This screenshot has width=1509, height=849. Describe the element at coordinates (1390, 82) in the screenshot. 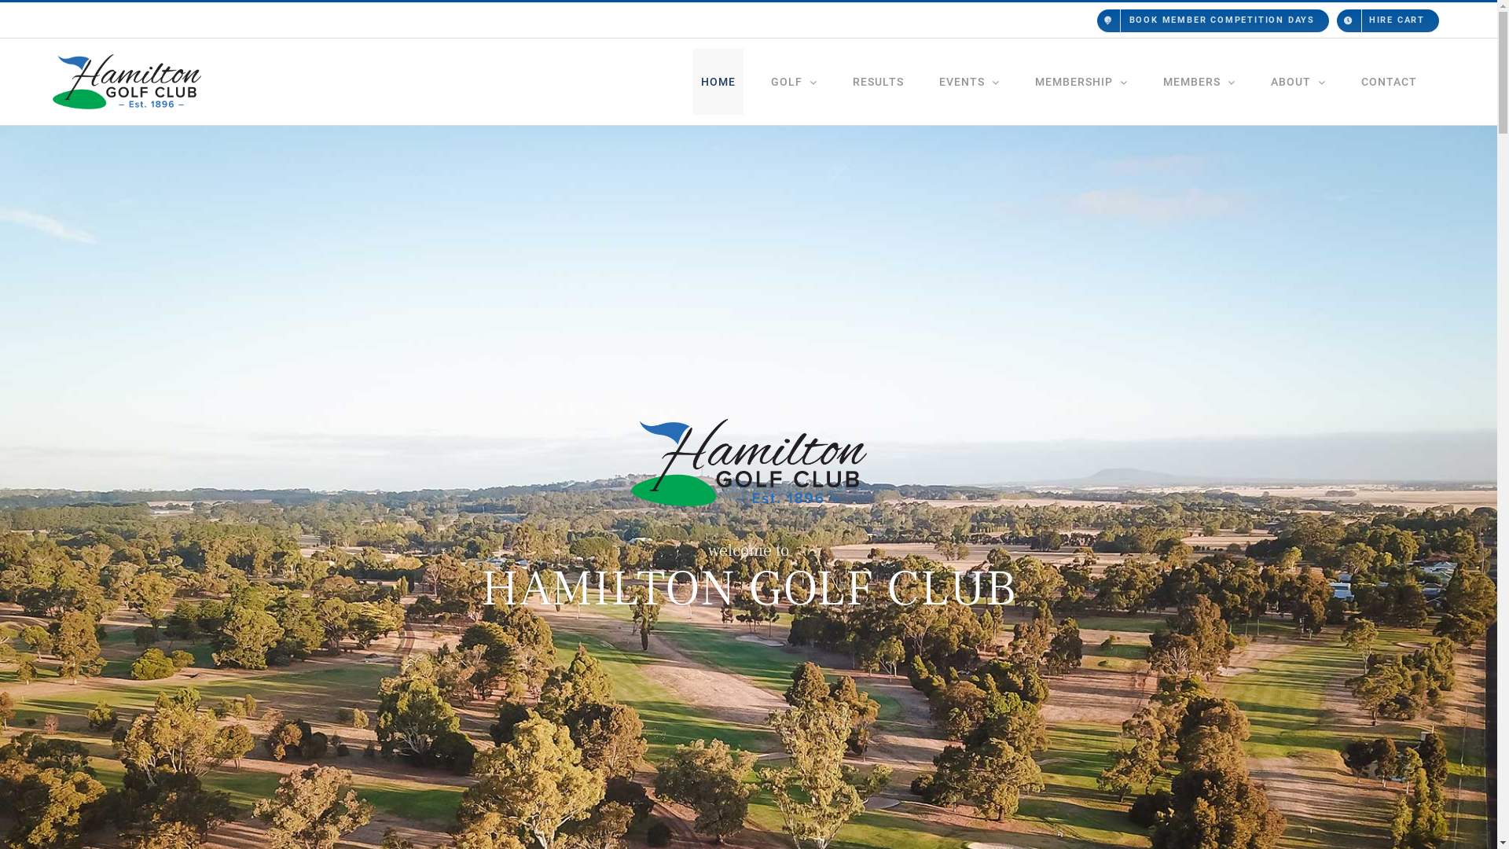

I see `CONTACT` at that location.